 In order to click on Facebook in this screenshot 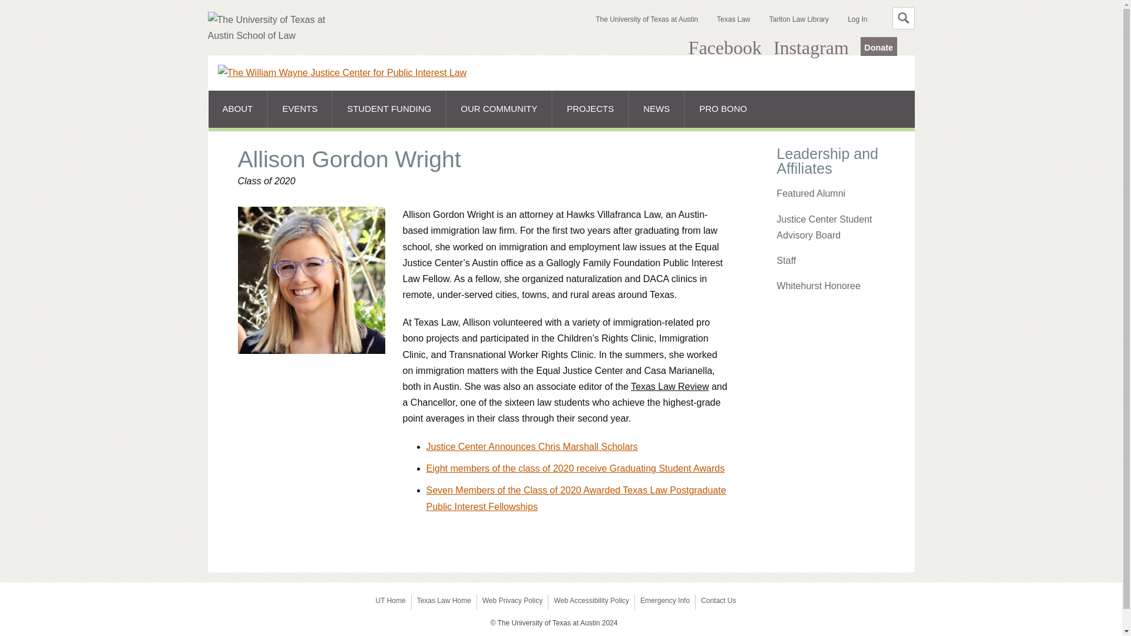, I will do `click(725, 48)`.